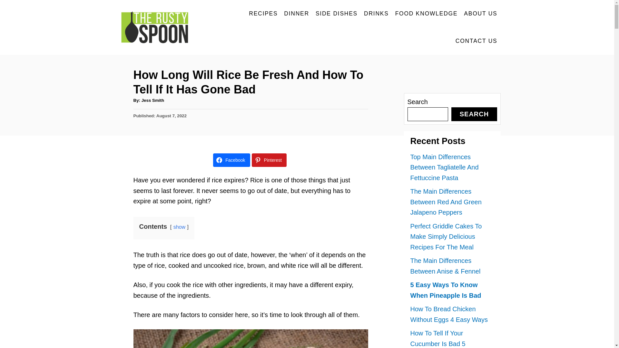 The height and width of the screenshot is (348, 619). Describe the element at coordinates (337, 14) in the screenshot. I see `SIDE DISHES` at that location.